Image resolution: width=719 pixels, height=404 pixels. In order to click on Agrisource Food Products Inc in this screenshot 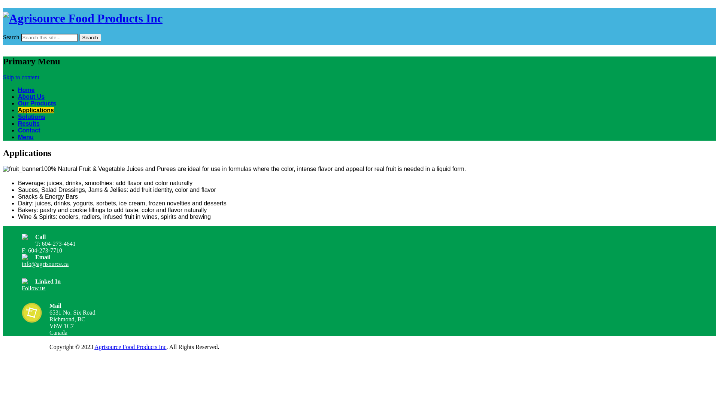, I will do `click(83, 18)`.